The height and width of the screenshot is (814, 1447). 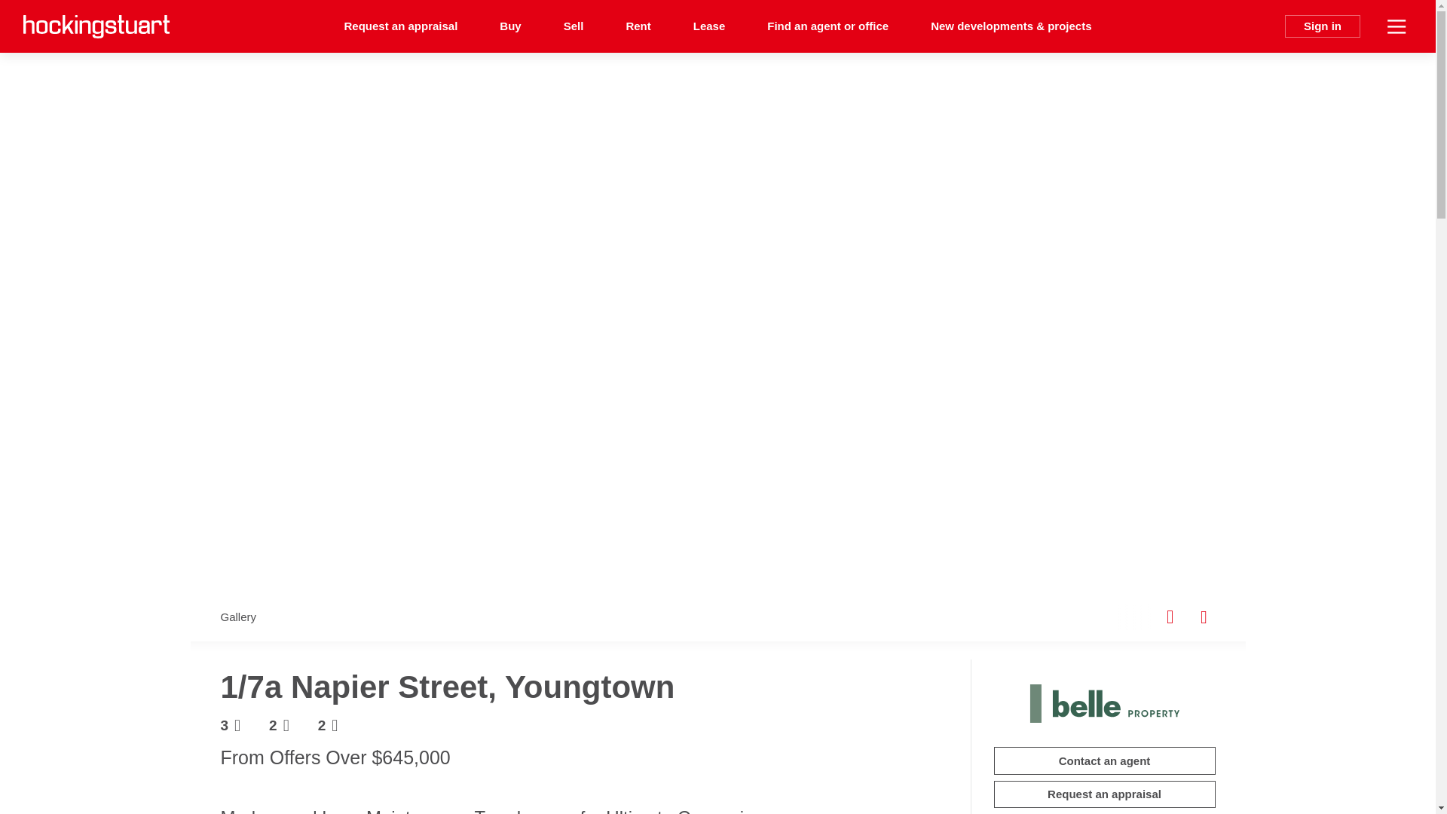 What do you see at coordinates (573, 26) in the screenshot?
I see `Sell` at bounding box center [573, 26].